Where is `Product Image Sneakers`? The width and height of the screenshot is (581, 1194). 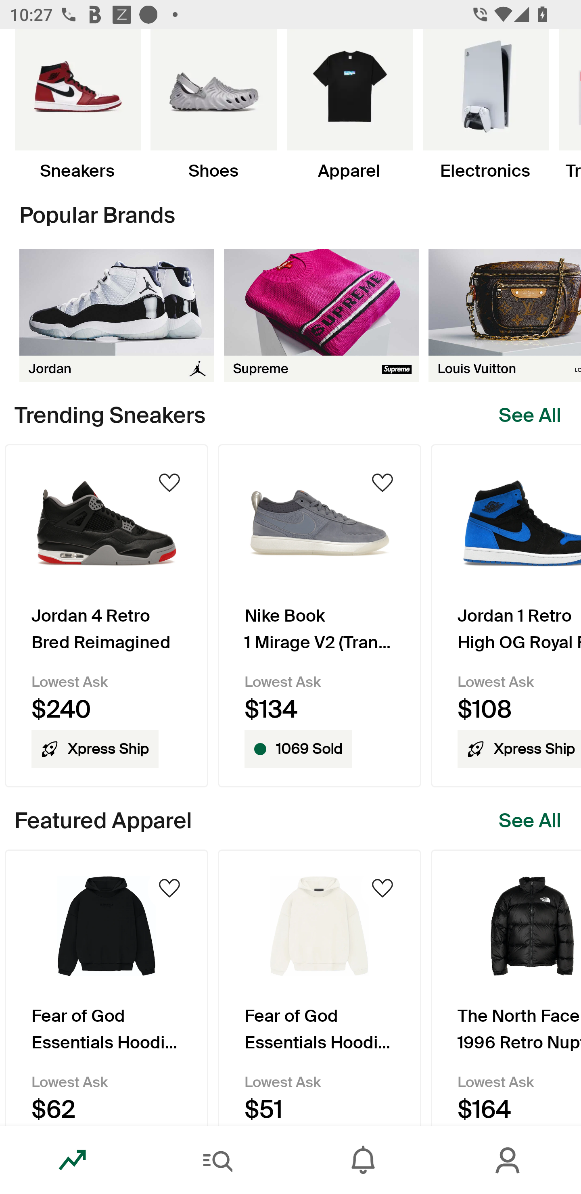 Product Image Sneakers is located at coordinates (77, 105).